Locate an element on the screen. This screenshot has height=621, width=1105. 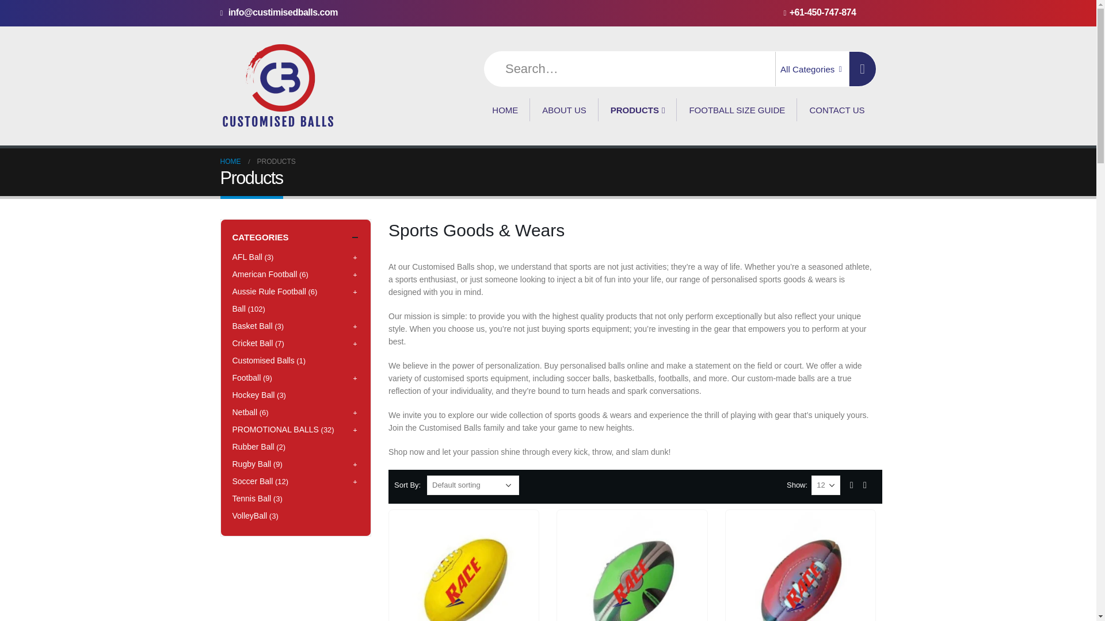
Customised Balls - Customised Ball With Your Logo is located at coordinates (277, 86).